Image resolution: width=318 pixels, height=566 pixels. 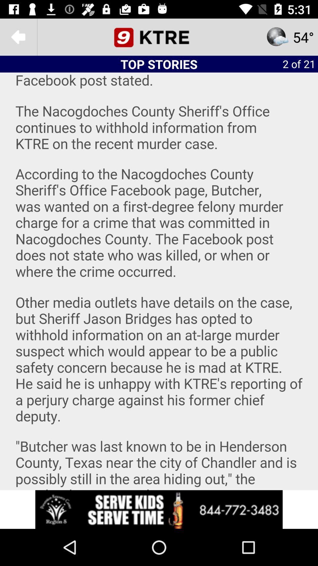 I want to click on open news website, so click(x=159, y=37).